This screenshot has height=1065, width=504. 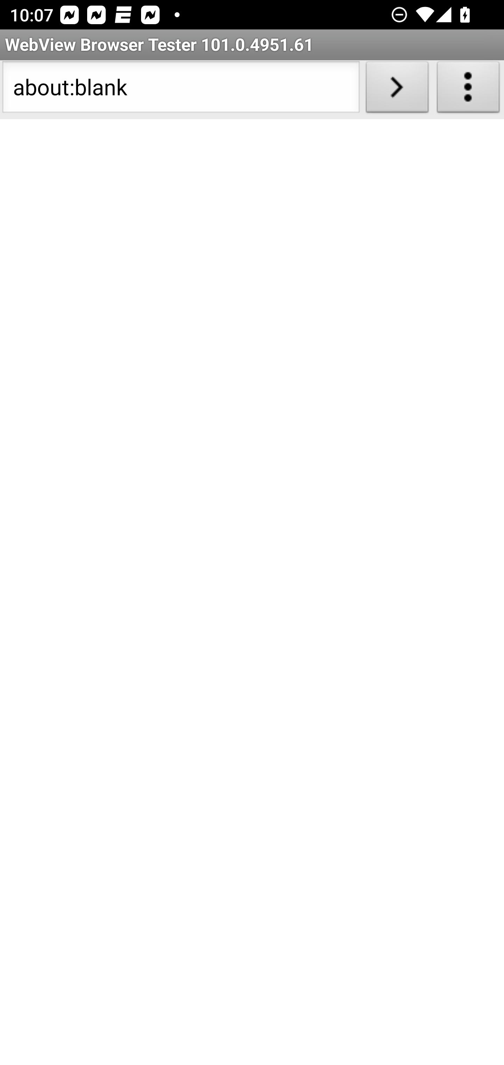 I want to click on About WebView, so click(x=468, y=90).